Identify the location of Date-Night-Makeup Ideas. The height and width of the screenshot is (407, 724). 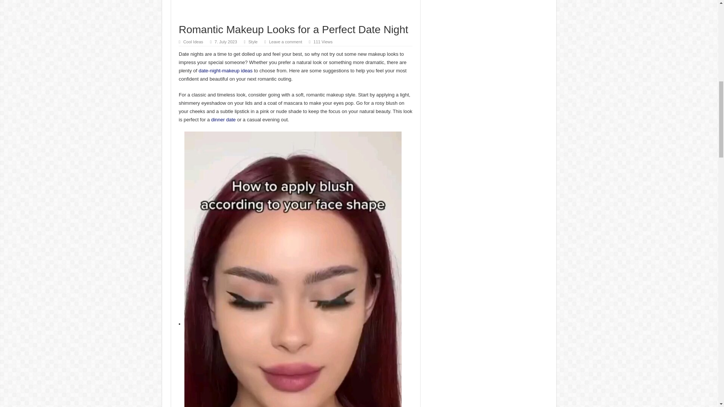
(225, 71).